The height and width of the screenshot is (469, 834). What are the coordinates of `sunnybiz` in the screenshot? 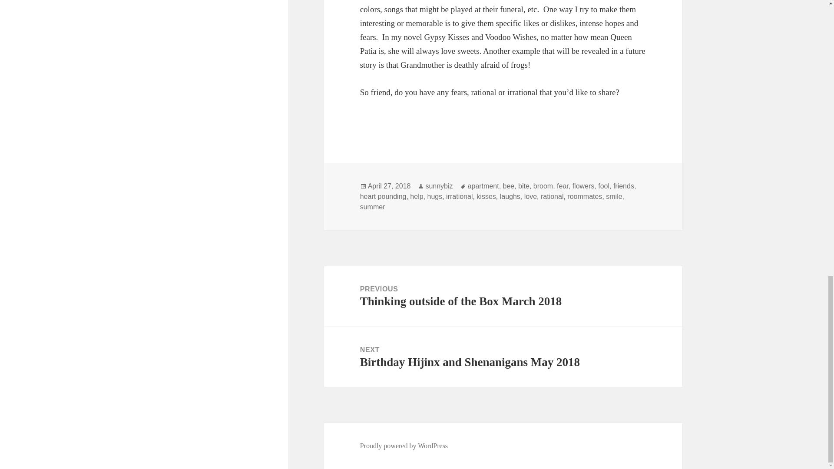 It's located at (543, 186).